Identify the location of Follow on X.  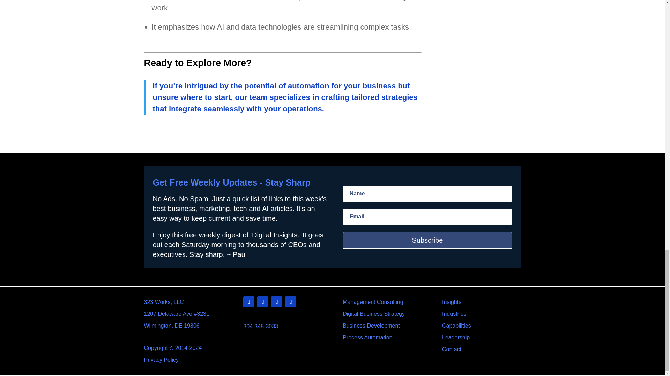
(263, 302).